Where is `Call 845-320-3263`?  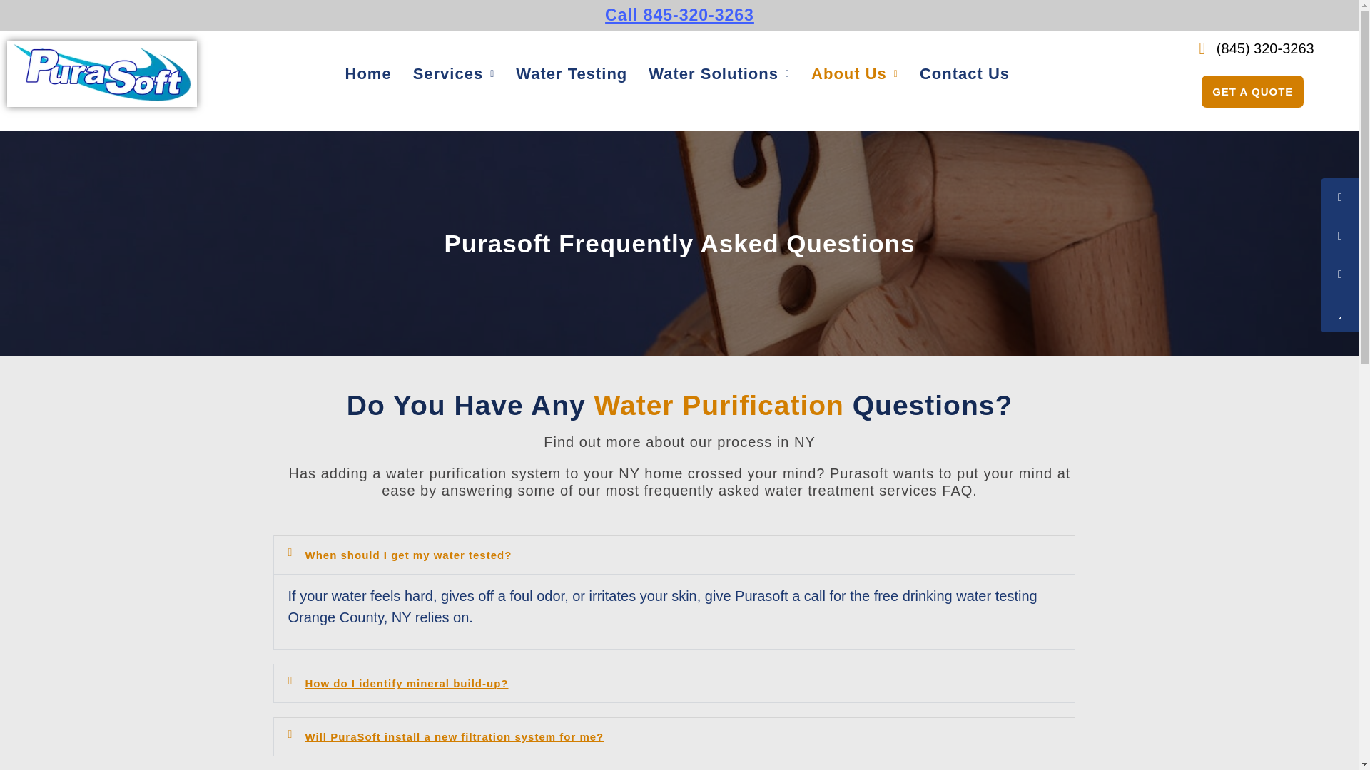 Call 845-320-3263 is located at coordinates (679, 14).